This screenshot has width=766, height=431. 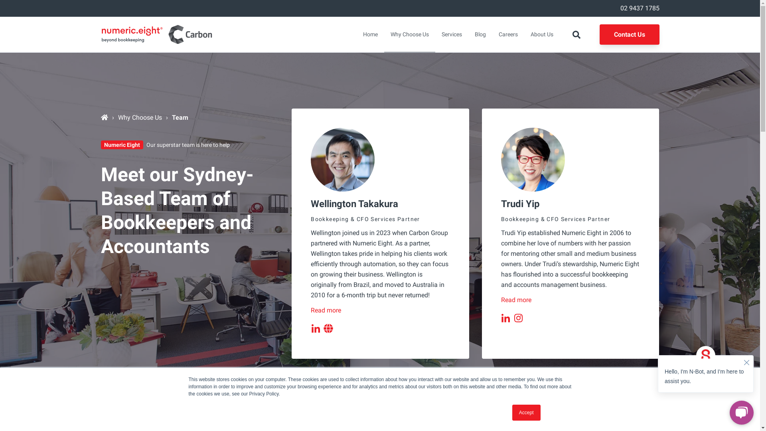 What do you see at coordinates (370, 34) in the screenshot?
I see `Home` at bounding box center [370, 34].